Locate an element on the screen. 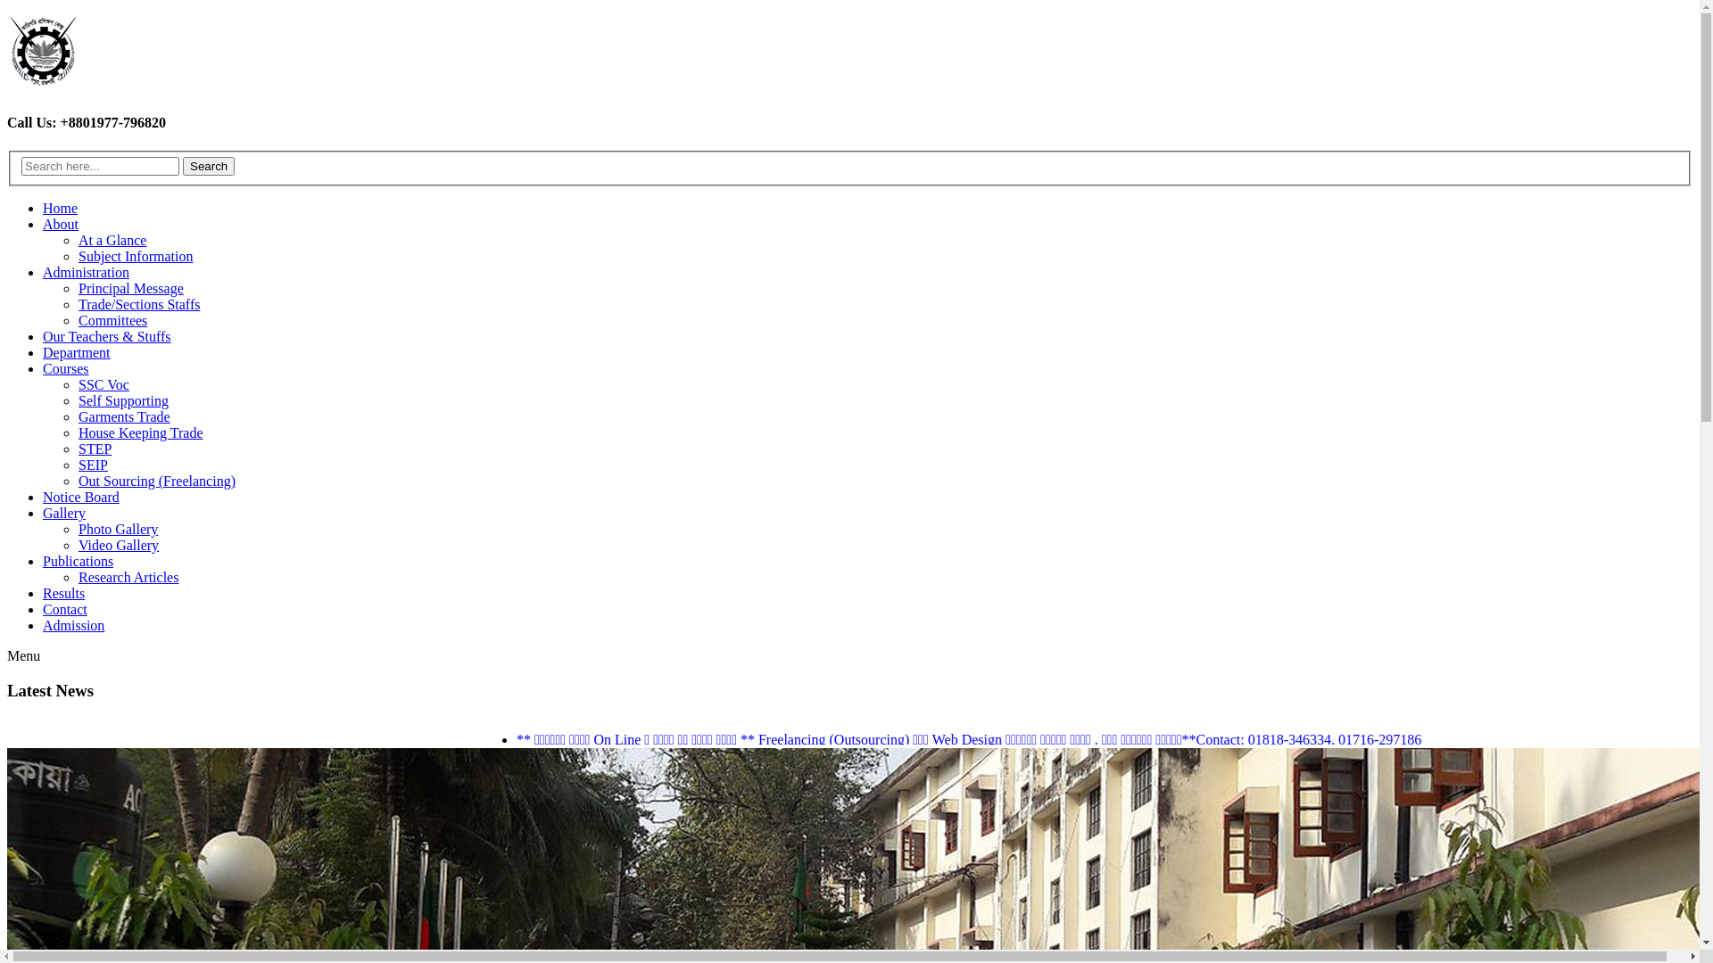 The height and width of the screenshot is (963, 1713). Self Supporting is located at coordinates (123, 401).